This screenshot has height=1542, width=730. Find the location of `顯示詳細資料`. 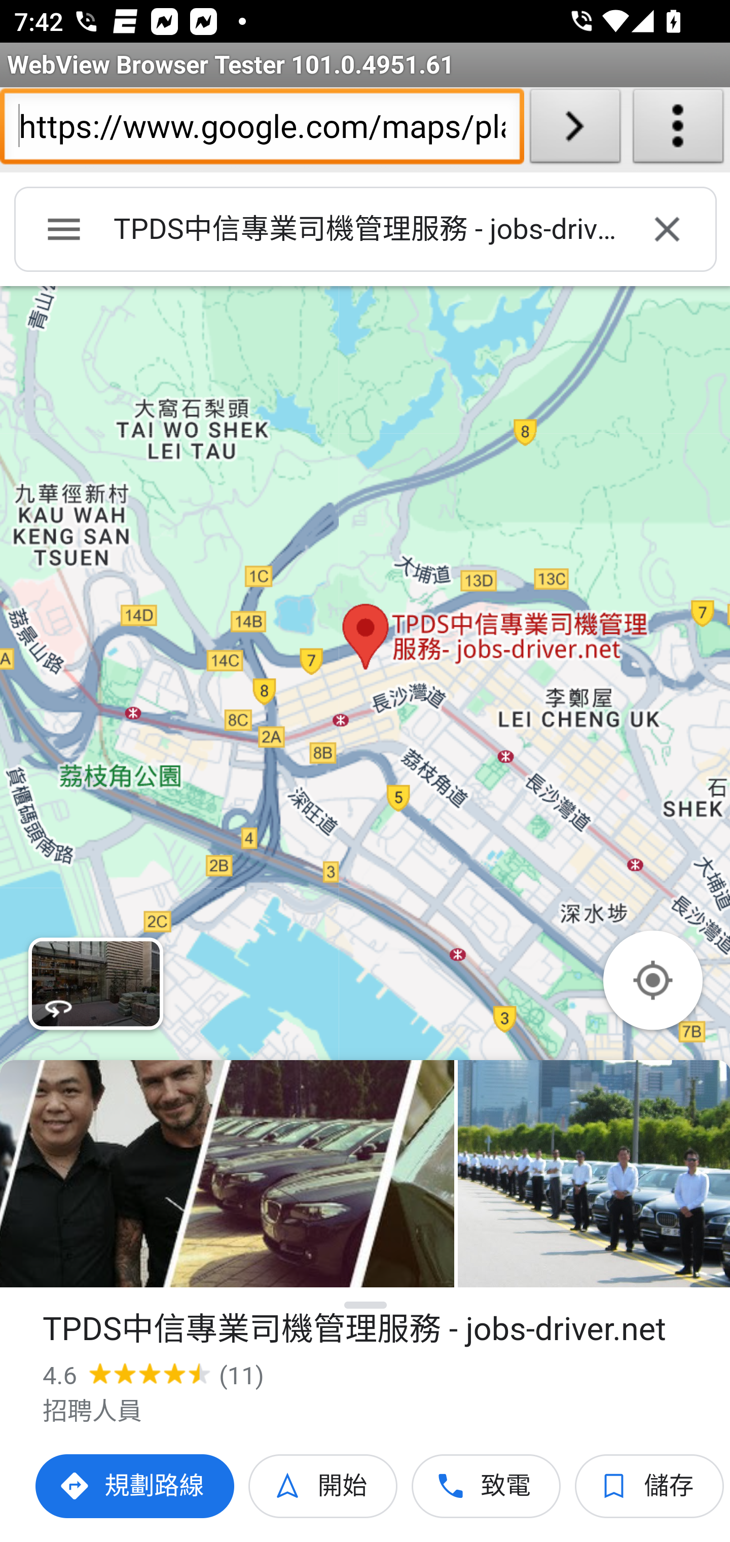

顯示詳細資料 is located at coordinates (366, 1305).